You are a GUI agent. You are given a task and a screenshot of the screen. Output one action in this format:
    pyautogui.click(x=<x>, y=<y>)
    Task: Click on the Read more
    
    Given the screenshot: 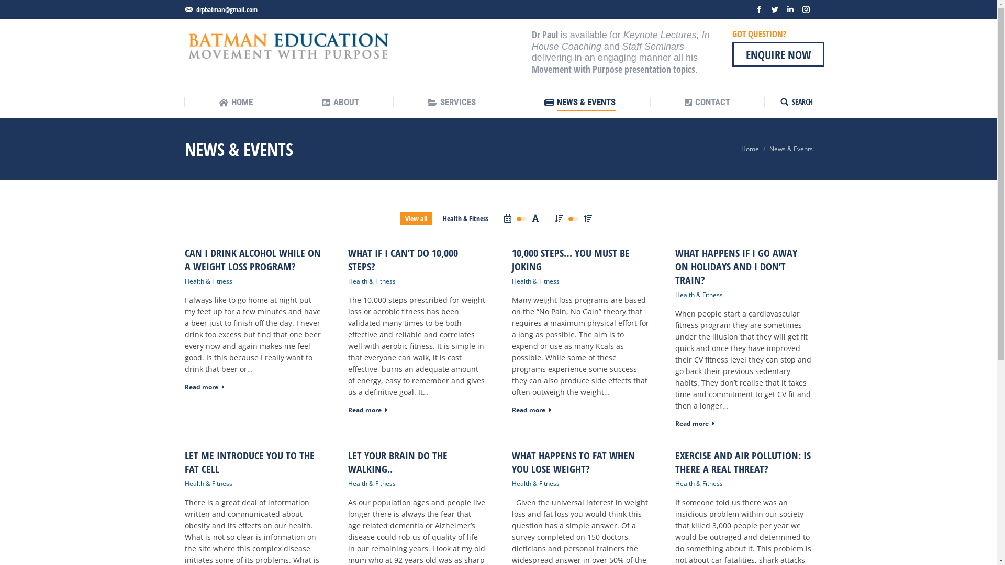 What is the action you would take?
    pyautogui.click(x=695, y=426)
    